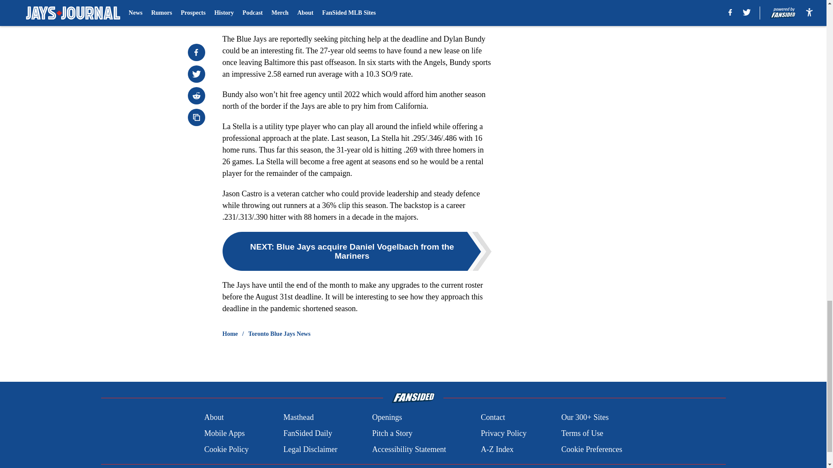 The width and height of the screenshot is (833, 468). I want to click on Home, so click(230, 334).